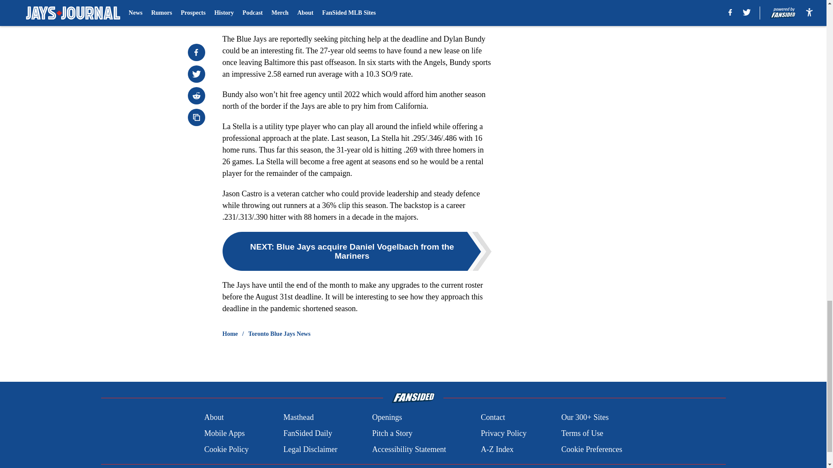 The width and height of the screenshot is (833, 468). I want to click on Home, so click(230, 334).